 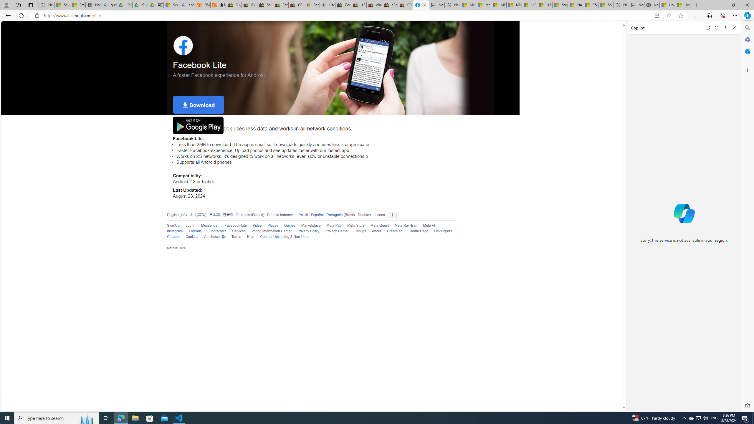 What do you see at coordinates (735, 15) in the screenshot?
I see `Settings and more (Alt+F)` at bounding box center [735, 15].